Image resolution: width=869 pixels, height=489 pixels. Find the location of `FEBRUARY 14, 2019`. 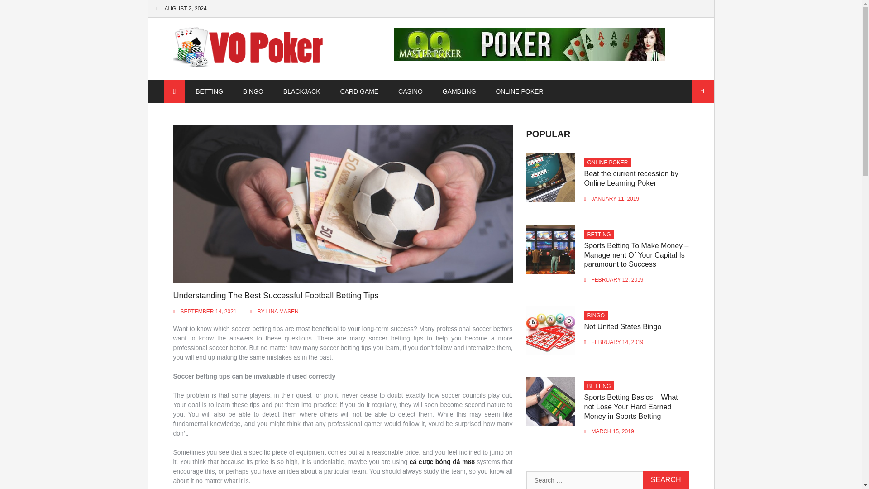

FEBRUARY 14, 2019 is located at coordinates (617, 342).